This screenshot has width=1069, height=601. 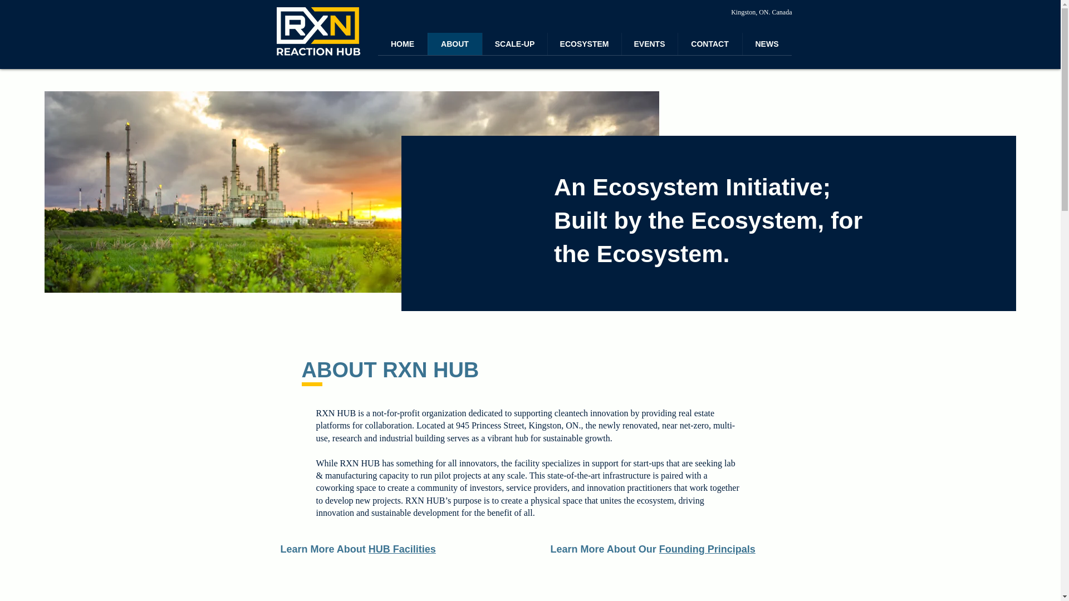 I want to click on EVENTS, so click(x=649, y=44).